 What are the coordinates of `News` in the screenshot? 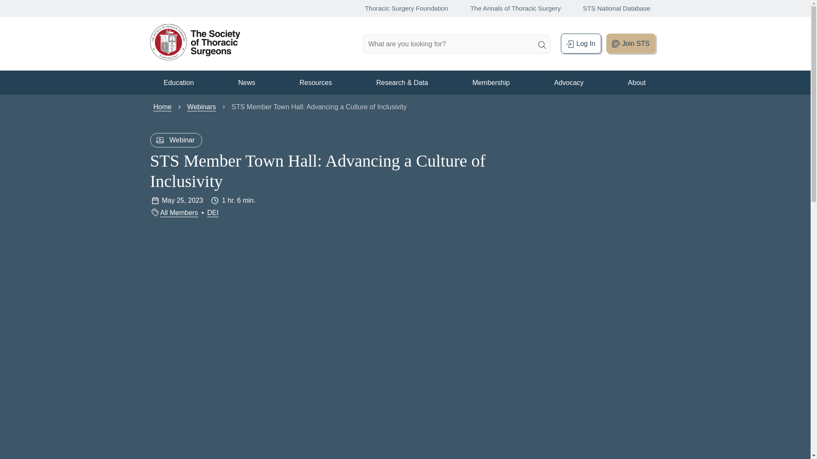 It's located at (247, 82).